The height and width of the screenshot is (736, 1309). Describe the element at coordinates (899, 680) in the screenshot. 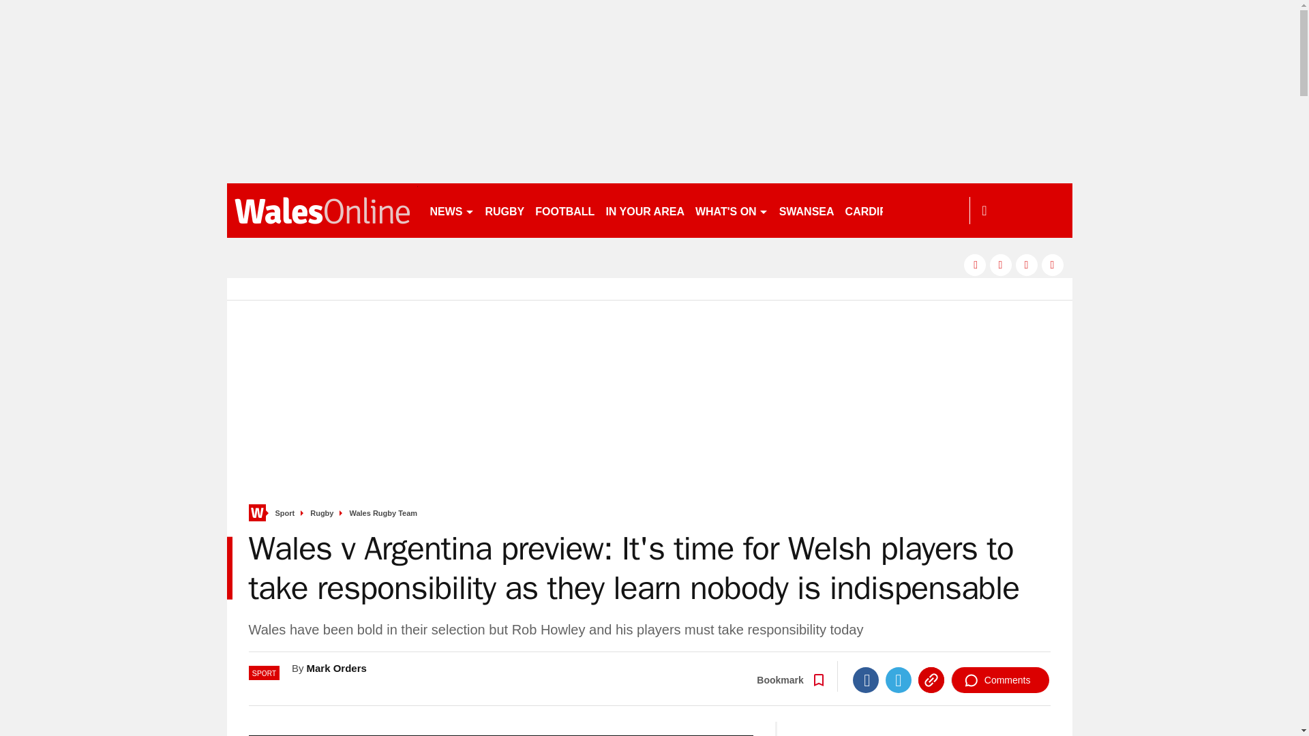

I see `Twitter` at that location.